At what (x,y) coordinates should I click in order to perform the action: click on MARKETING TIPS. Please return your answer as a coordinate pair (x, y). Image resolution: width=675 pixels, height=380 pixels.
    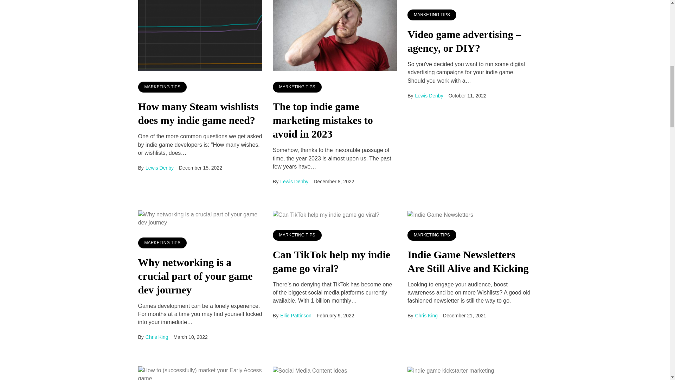
    Looking at the image, I should click on (297, 87).